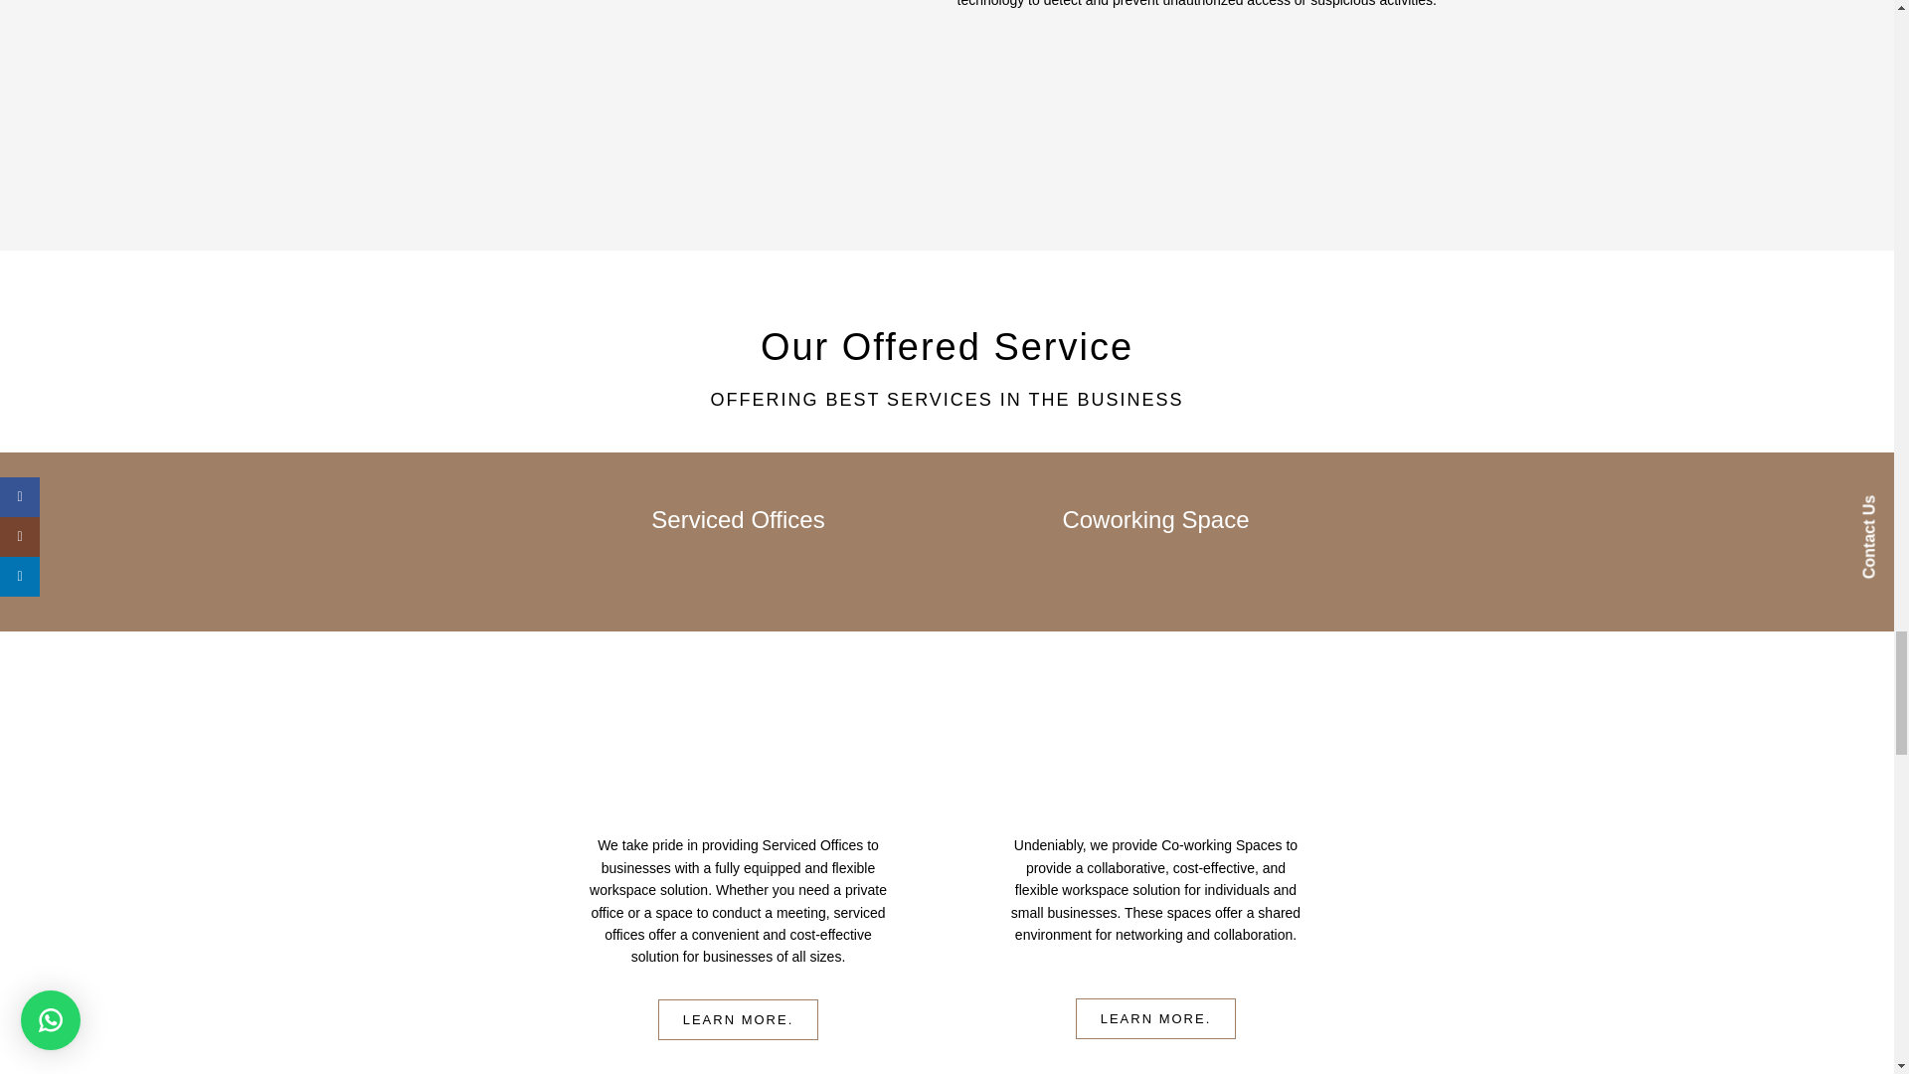 The image size is (1909, 1074). What do you see at coordinates (738, 1020) in the screenshot?
I see `LEARN MORE.` at bounding box center [738, 1020].